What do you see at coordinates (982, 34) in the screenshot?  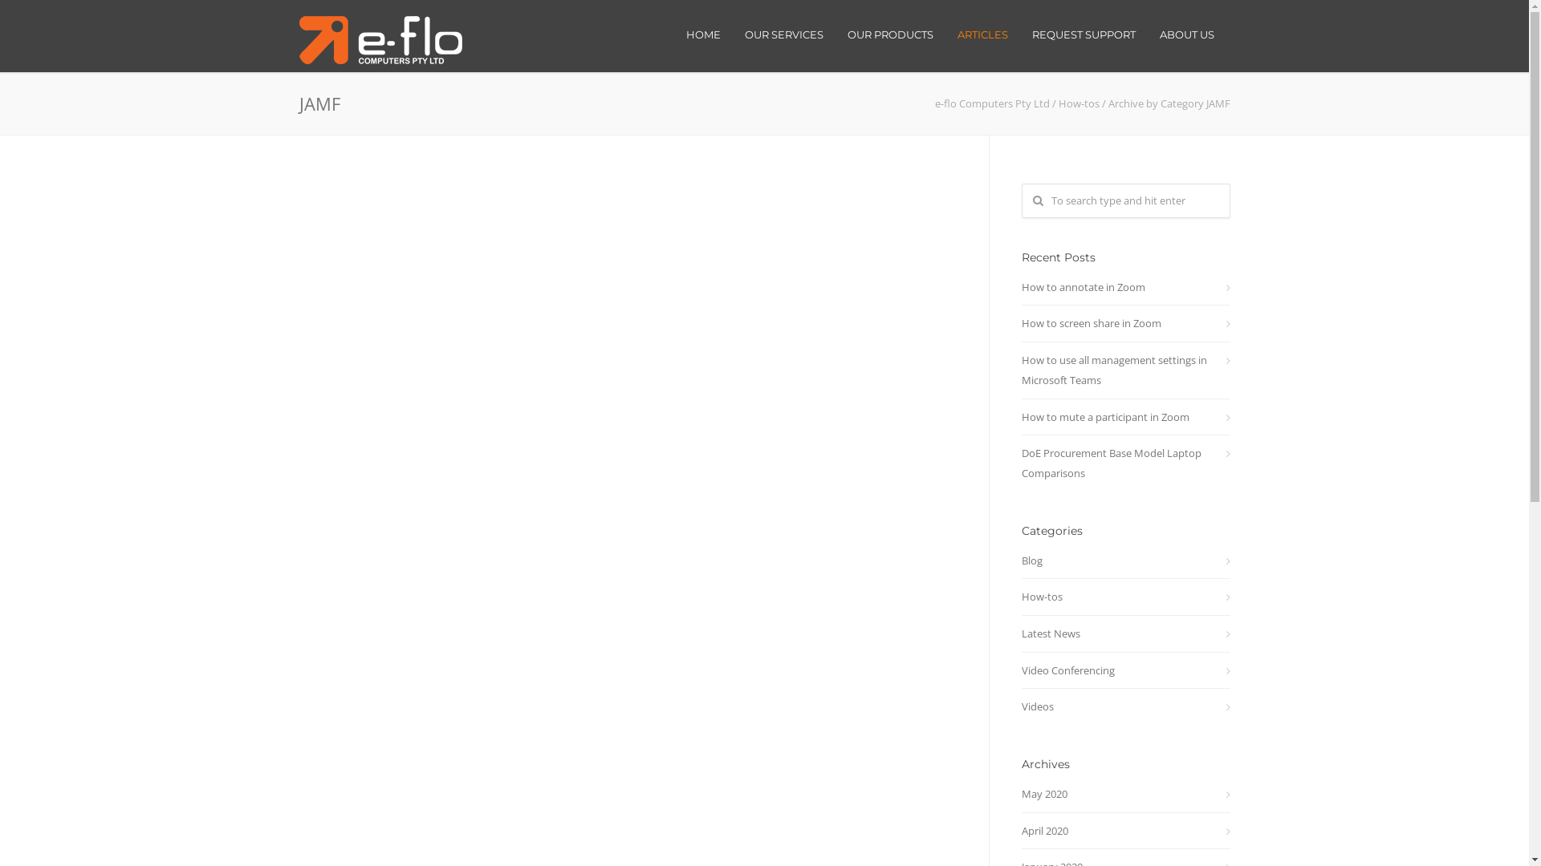 I see `ARTICLES` at bounding box center [982, 34].